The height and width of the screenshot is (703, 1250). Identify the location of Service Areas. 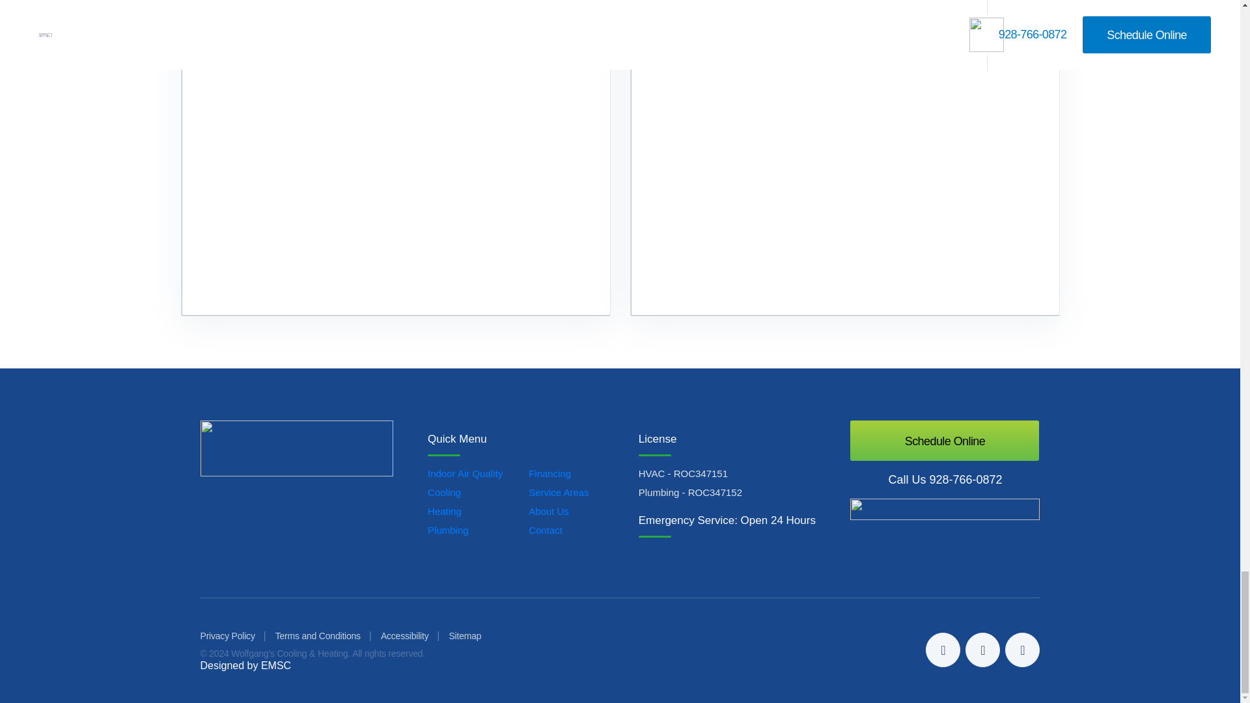
(559, 492).